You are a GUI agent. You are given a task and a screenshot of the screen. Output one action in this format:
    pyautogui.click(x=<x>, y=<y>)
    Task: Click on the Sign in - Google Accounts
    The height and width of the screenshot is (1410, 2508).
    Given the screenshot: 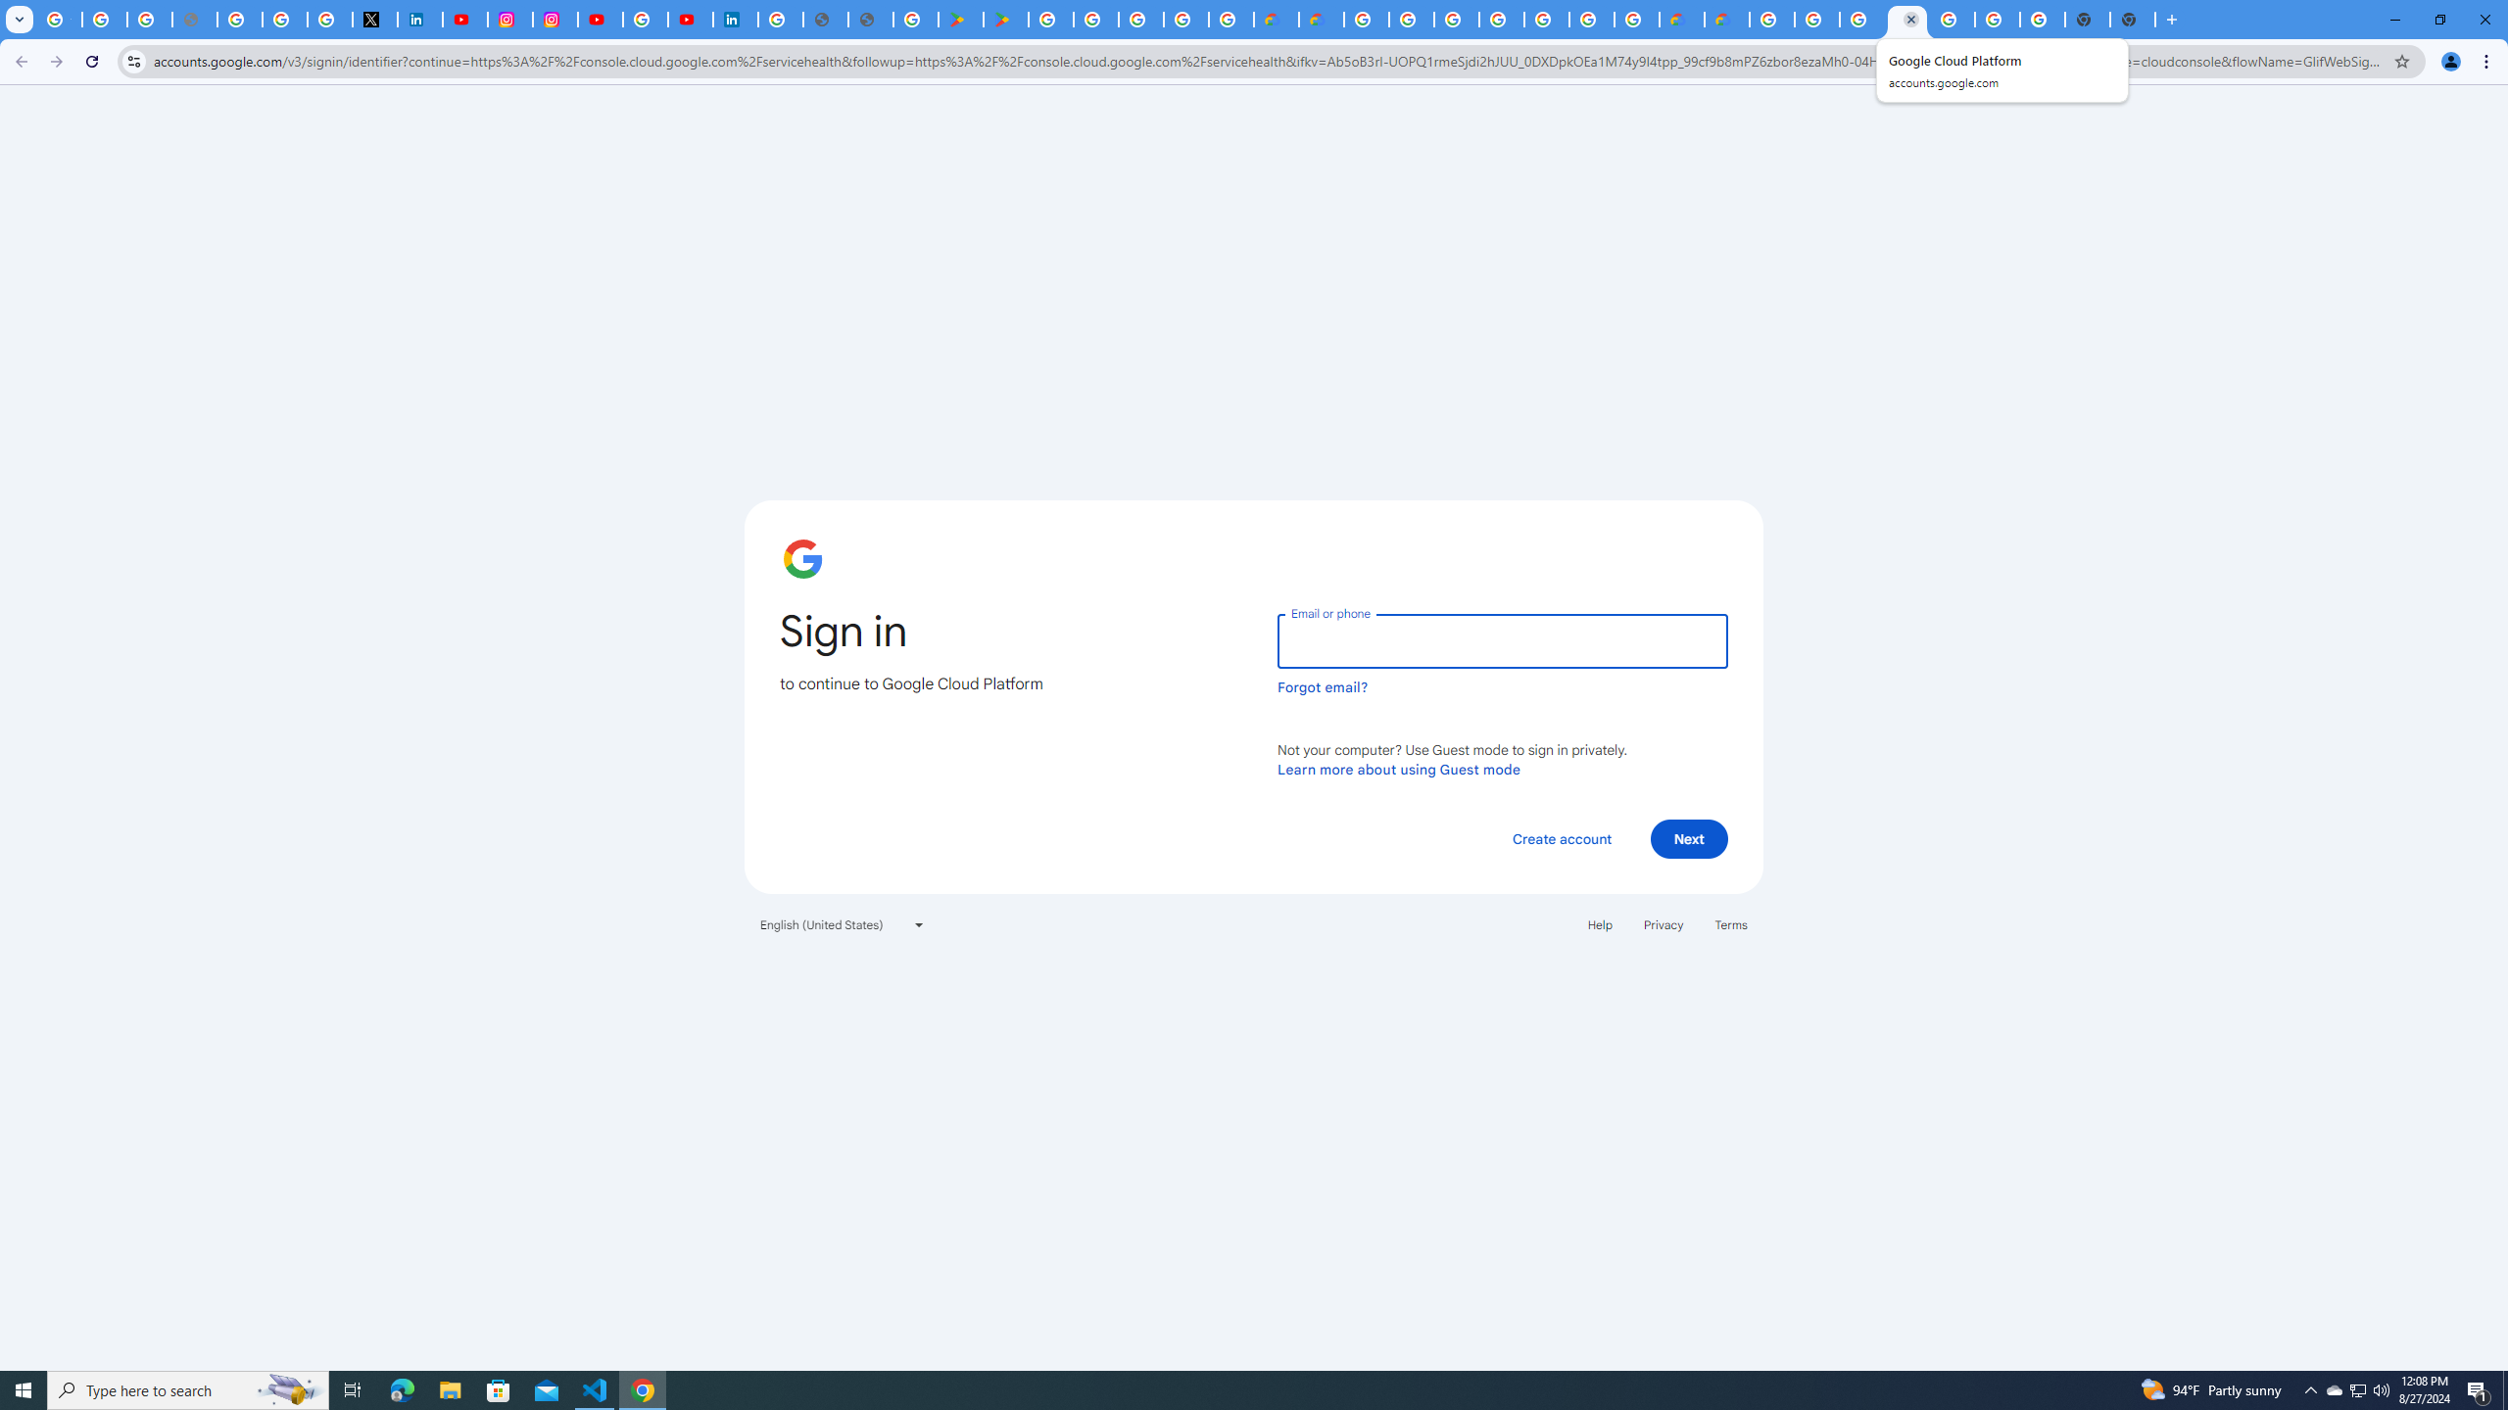 What is the action you would take?
    pyautogui.click(x=284, y=20)
    